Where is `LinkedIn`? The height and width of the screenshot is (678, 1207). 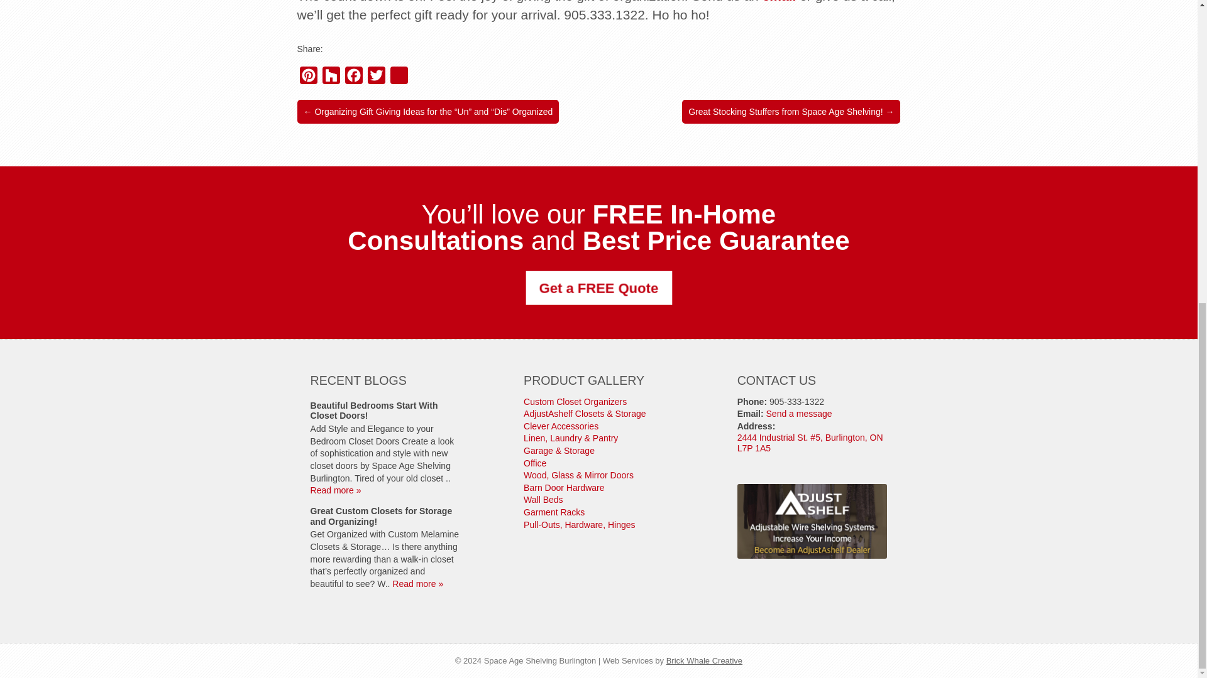
LinkedIn is located at coordinates (399, 78).